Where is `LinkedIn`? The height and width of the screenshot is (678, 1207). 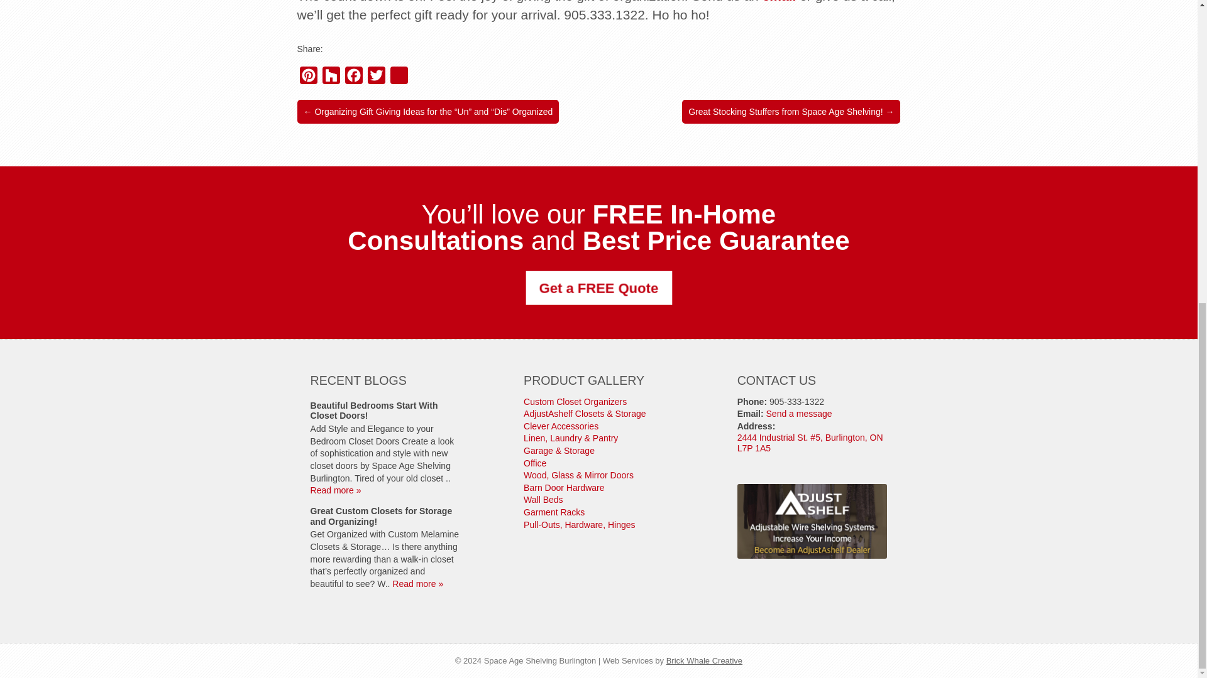
LinkedIn is located at coordinates (399, 78).